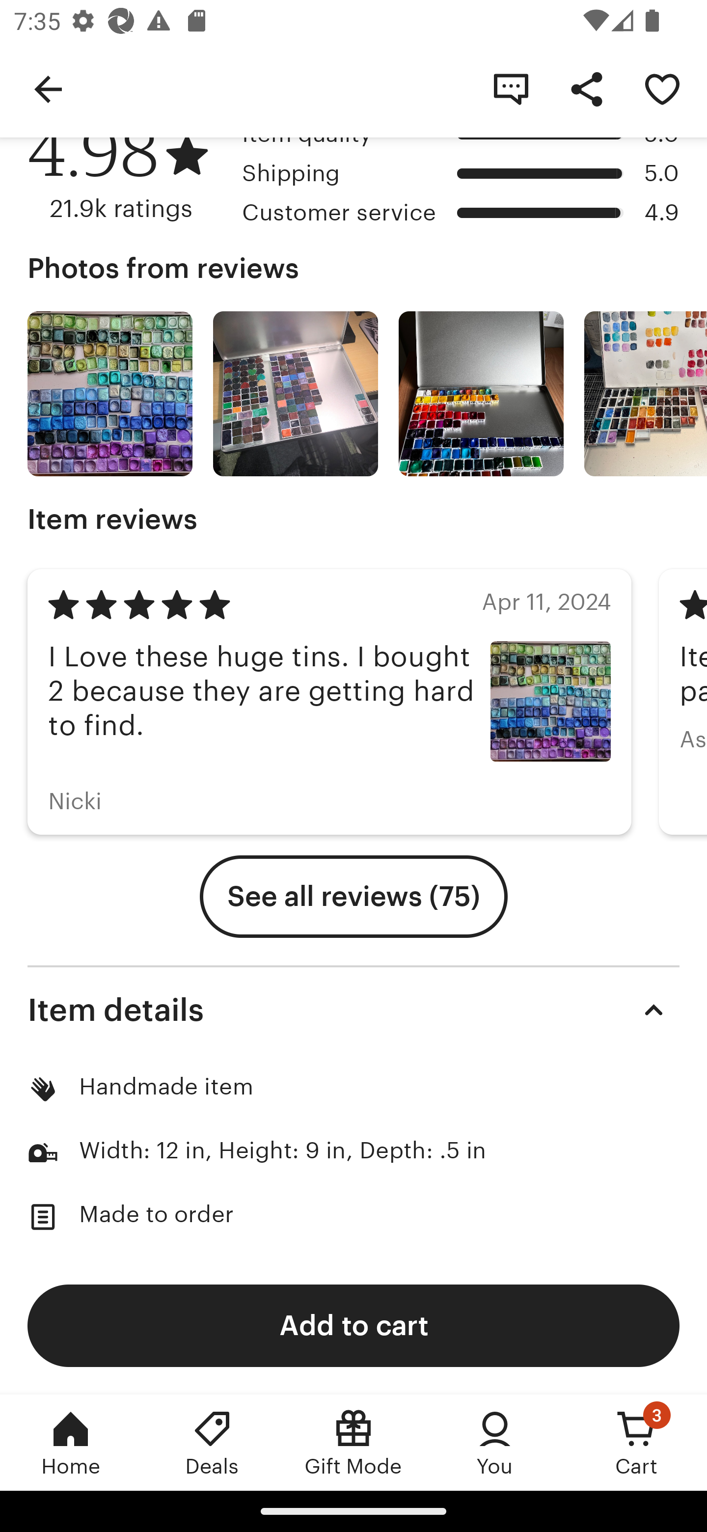 Image resolution: width=707 pixels, height=1532 pixels. What do you see at coordinates (212, 1442) in the screenshot?
I see `Deals` at bounding box center [212, 1442].